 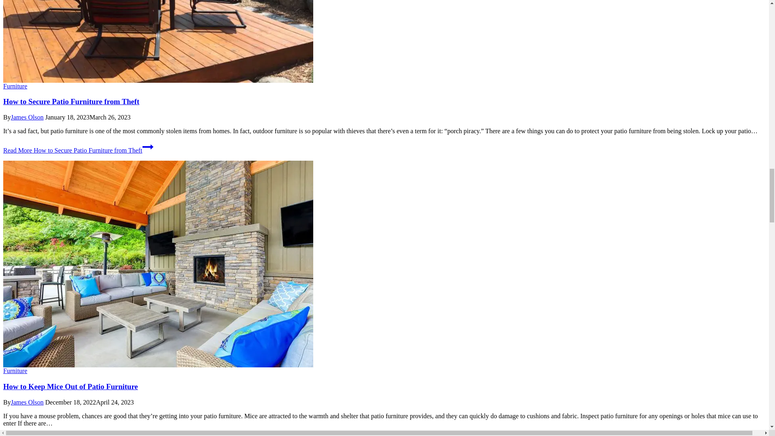 I want to click on Continue, so click(x=147, y=434).